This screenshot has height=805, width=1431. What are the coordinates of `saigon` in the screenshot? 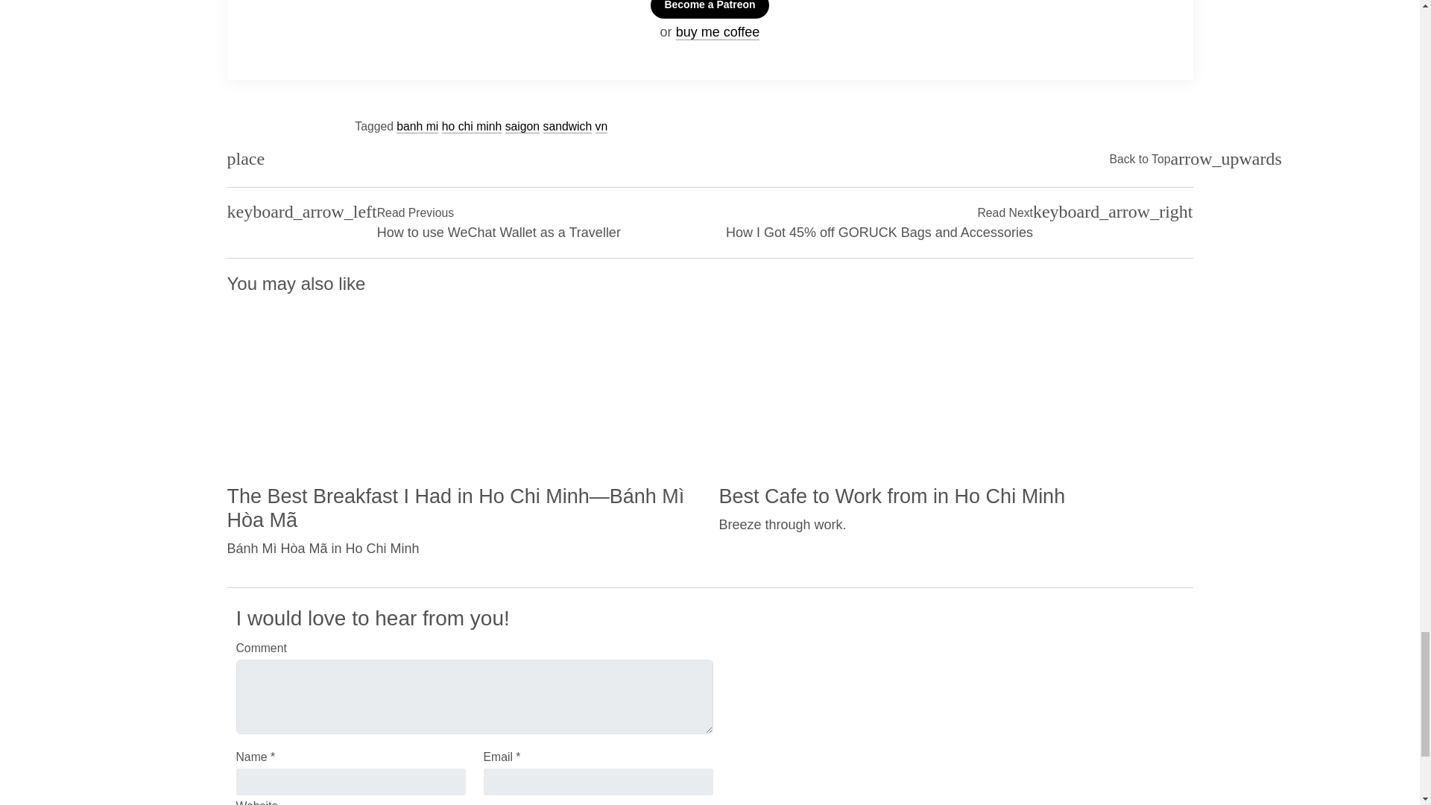 It's located at (522, 127).